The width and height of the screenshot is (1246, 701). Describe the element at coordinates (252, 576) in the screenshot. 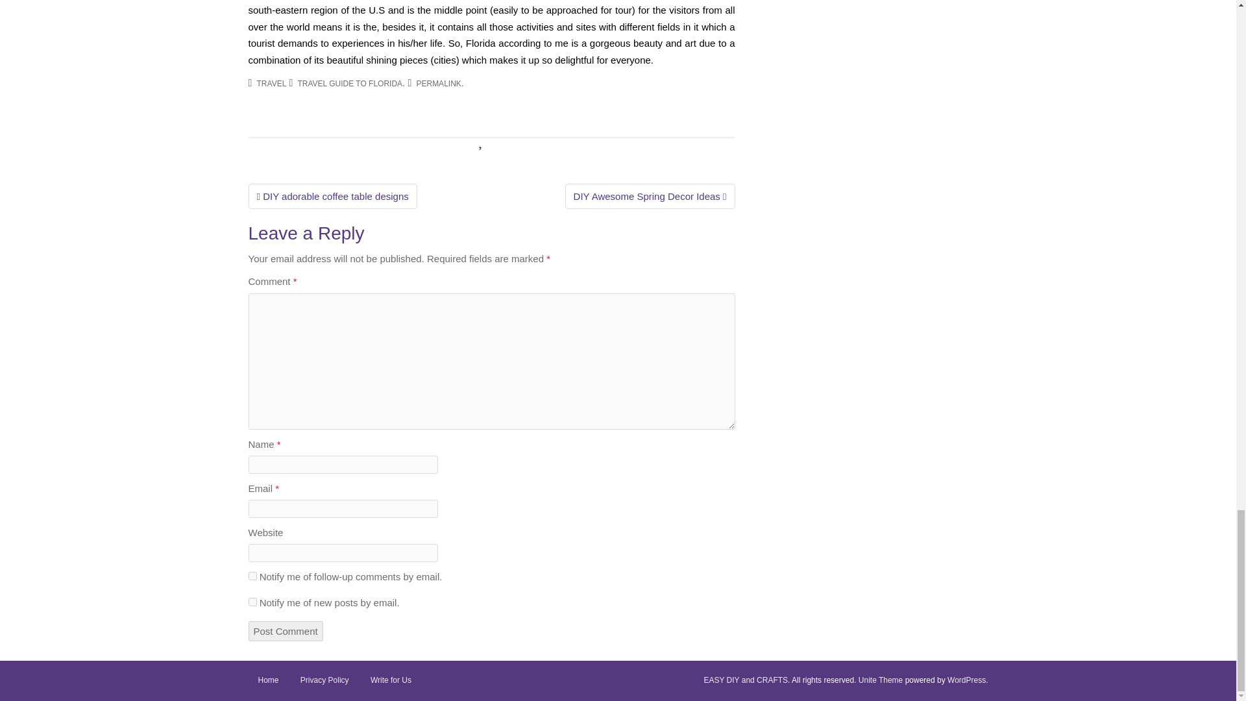

I see `subscribe` at that location.